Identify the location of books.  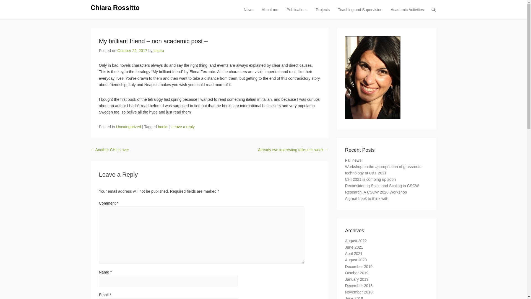
(163, 127).